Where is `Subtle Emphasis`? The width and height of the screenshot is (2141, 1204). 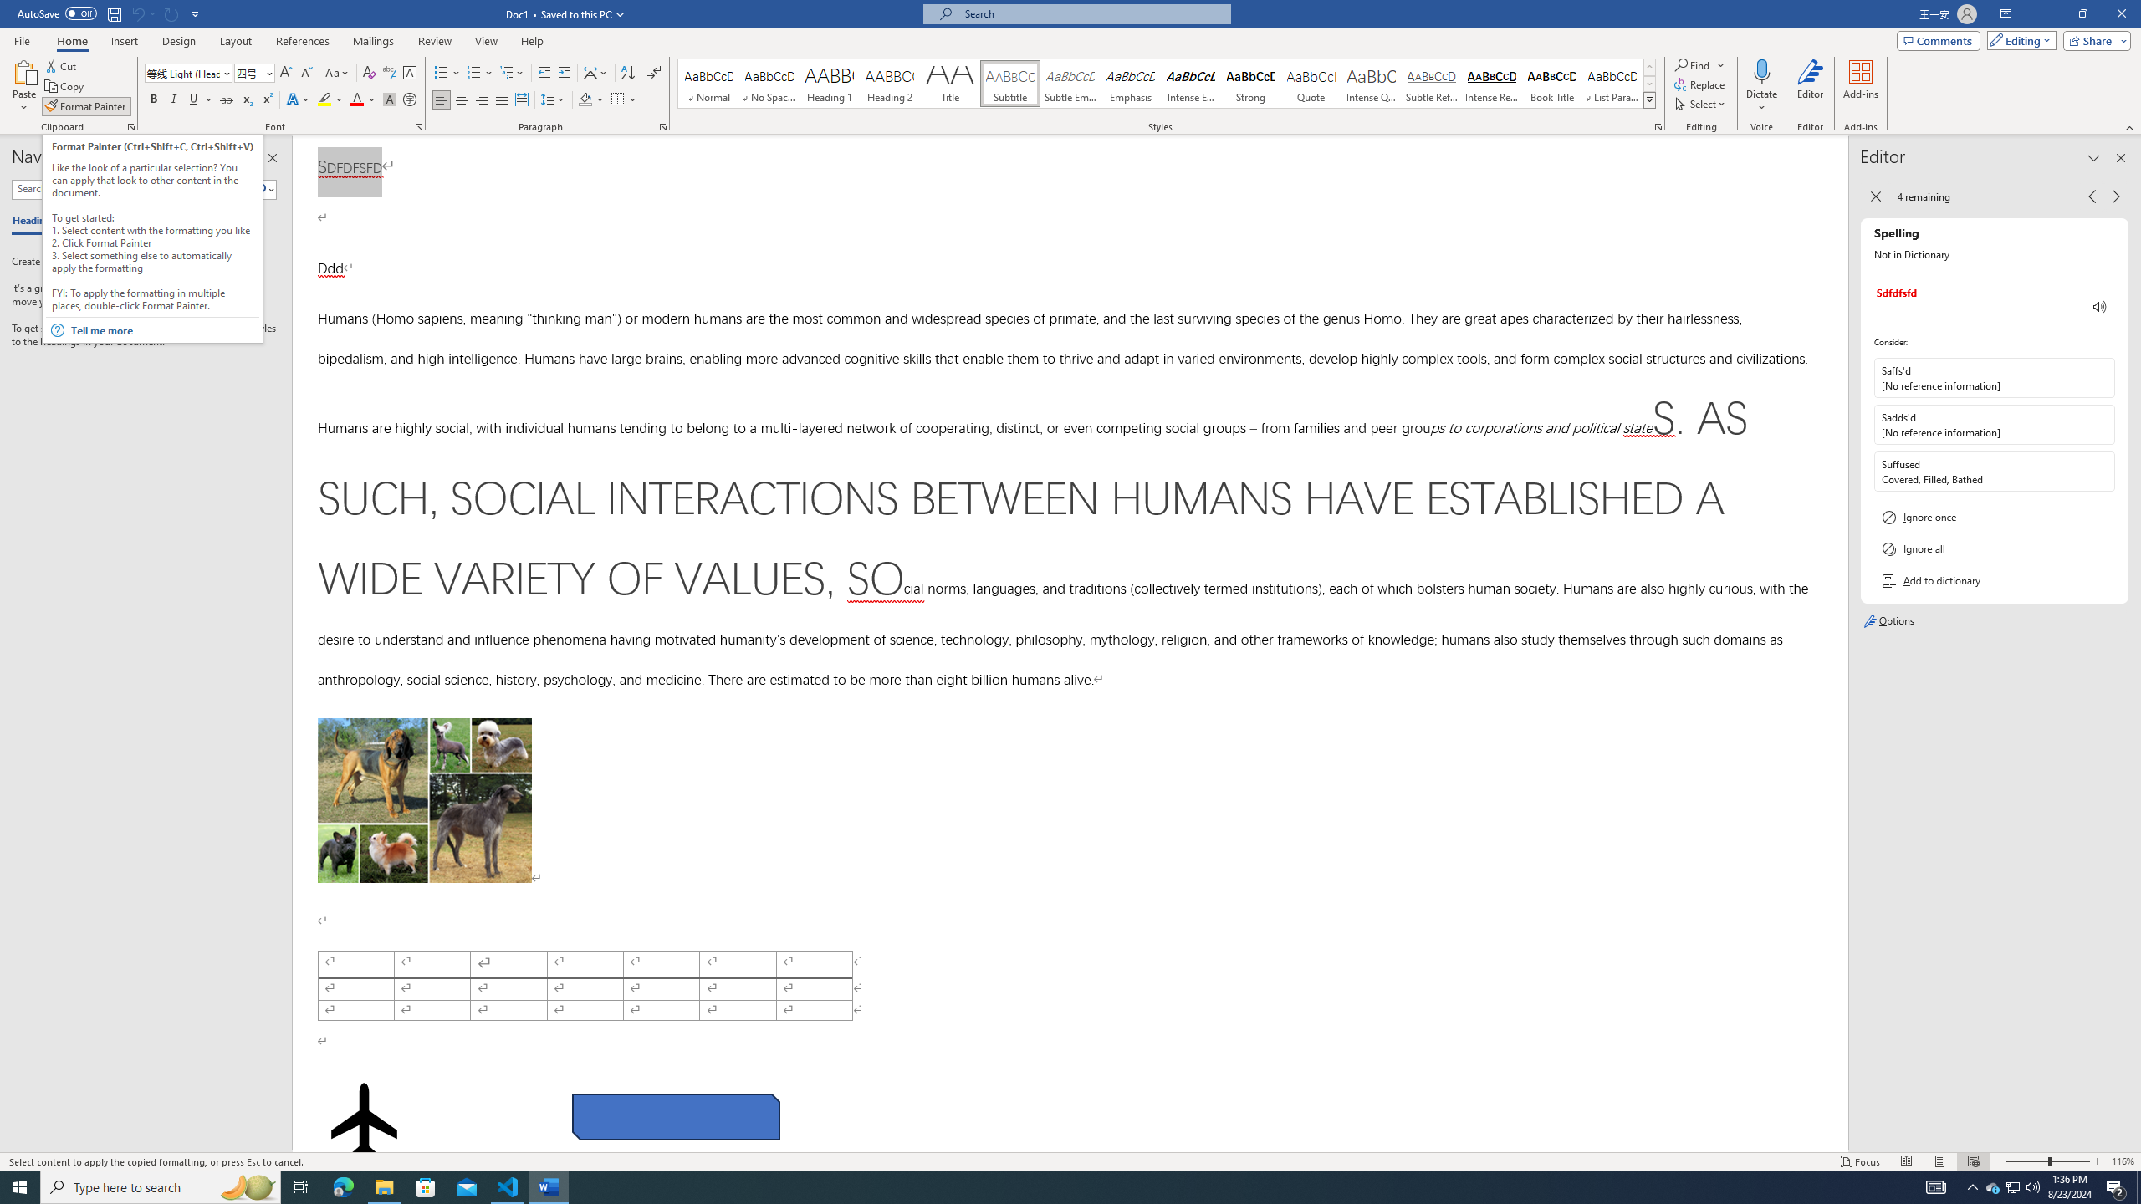
Subtle Emphasis is located at coordinates (1070, 84).